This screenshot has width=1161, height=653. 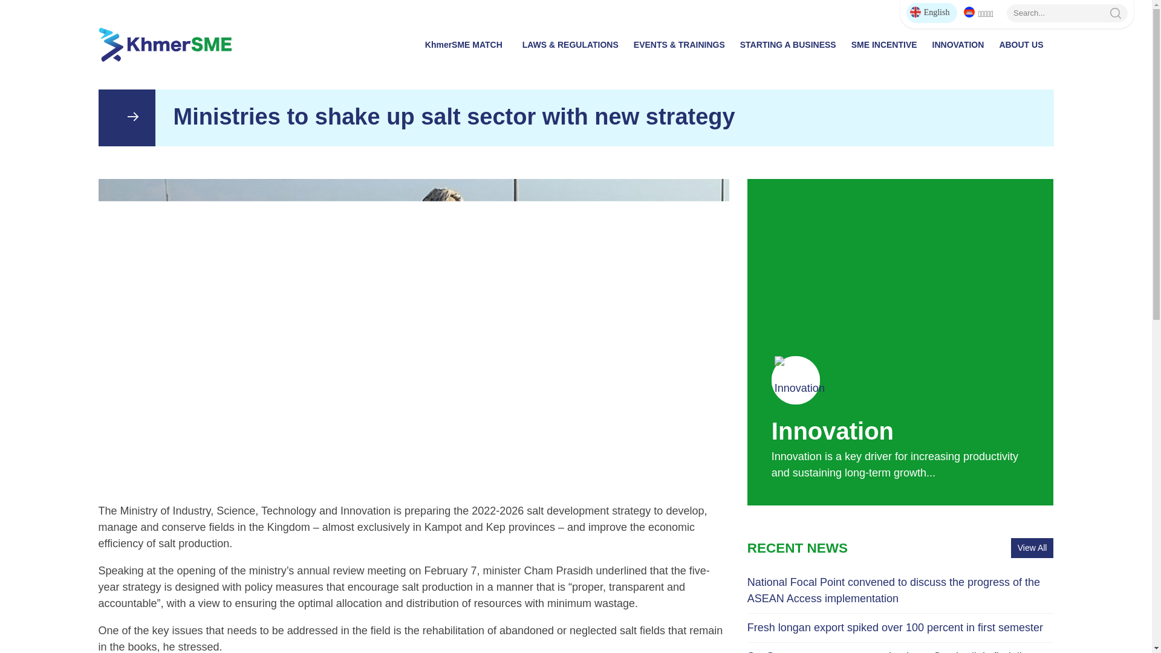 What do you see at coordinates (164, 45) in the screenshot?
I see `Khmer SME` at bounding box center [164, 45].